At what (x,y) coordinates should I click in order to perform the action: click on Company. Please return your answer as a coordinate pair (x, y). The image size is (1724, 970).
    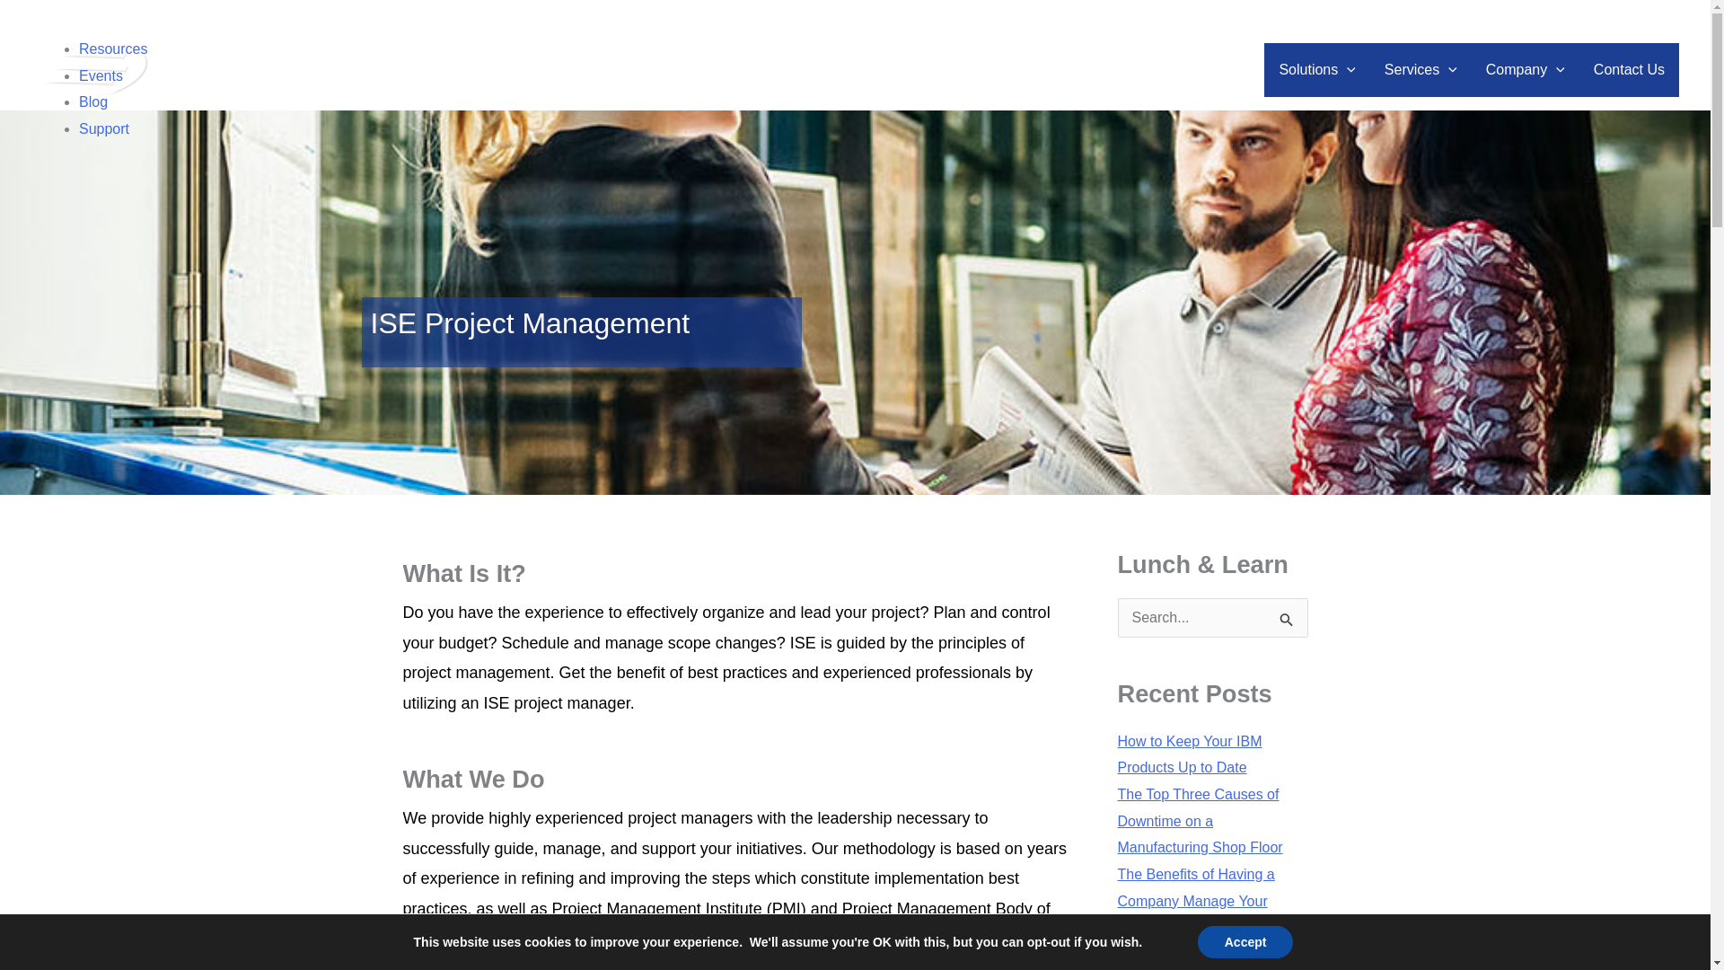
    Looking at the image, I should click on (1525, 70).